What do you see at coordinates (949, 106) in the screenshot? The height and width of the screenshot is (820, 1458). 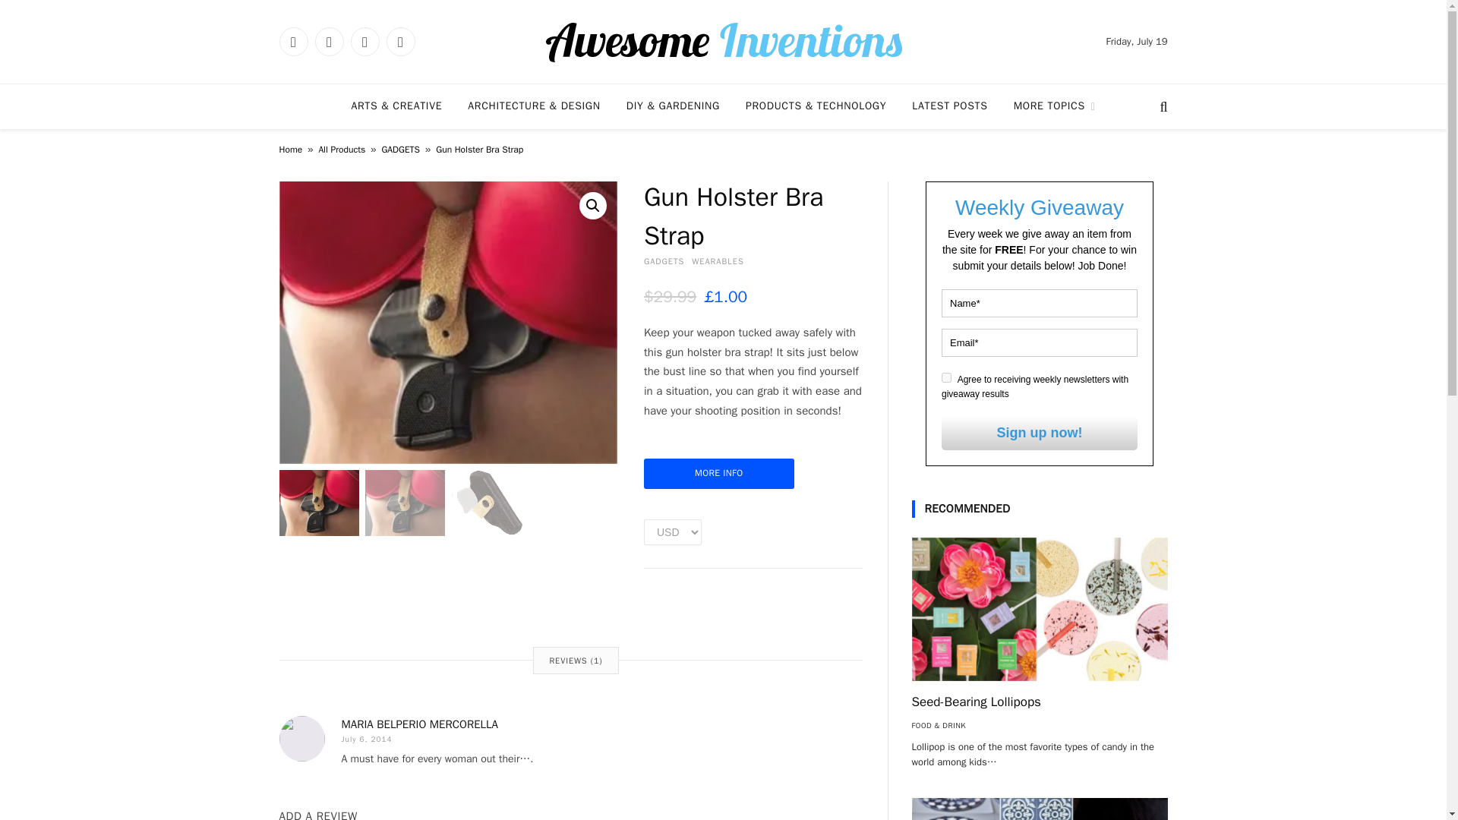 I see `Latest Posts` at bounding box center [949, 106].